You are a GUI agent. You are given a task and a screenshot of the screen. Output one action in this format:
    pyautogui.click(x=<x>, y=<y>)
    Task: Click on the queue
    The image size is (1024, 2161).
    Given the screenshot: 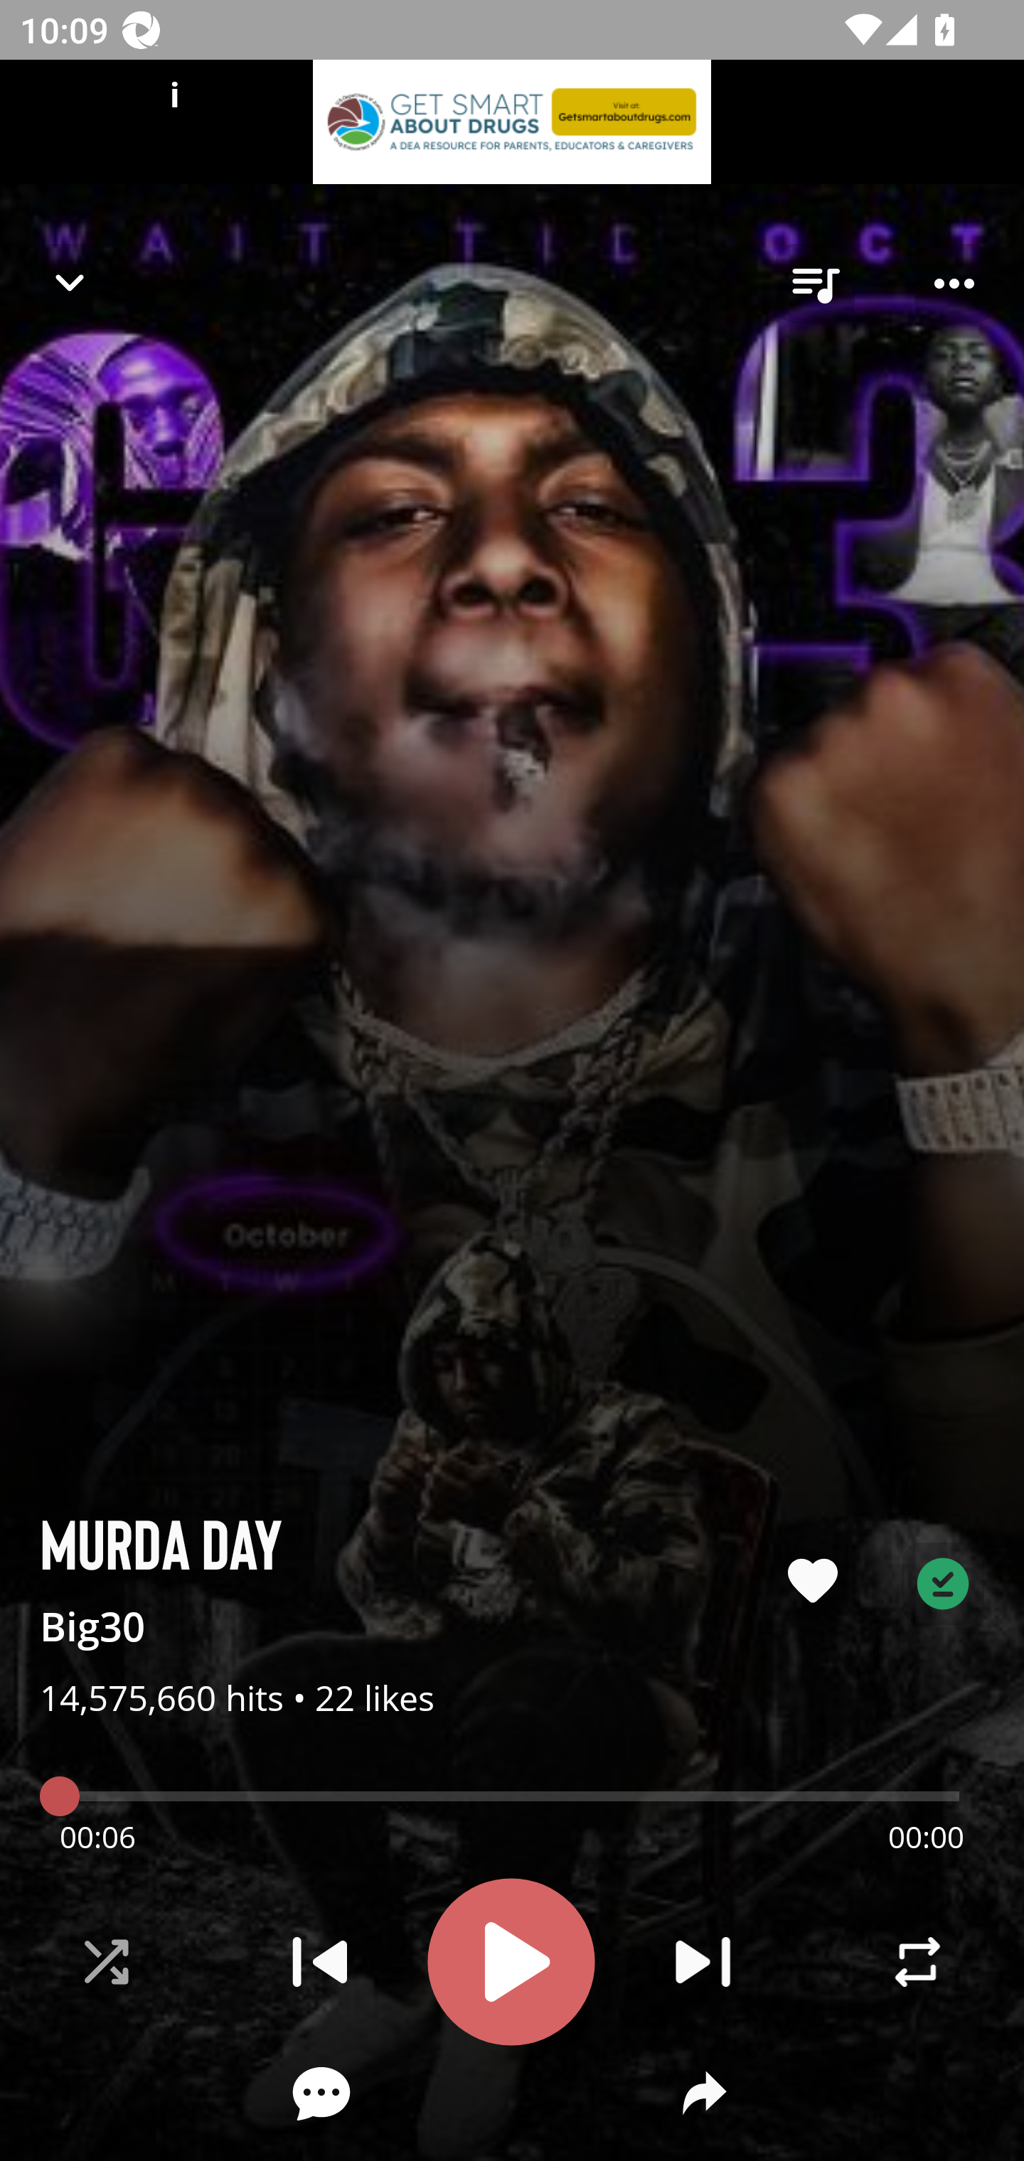 What is the action you would take?
    pyautogui.click(x=815, y=284)
    